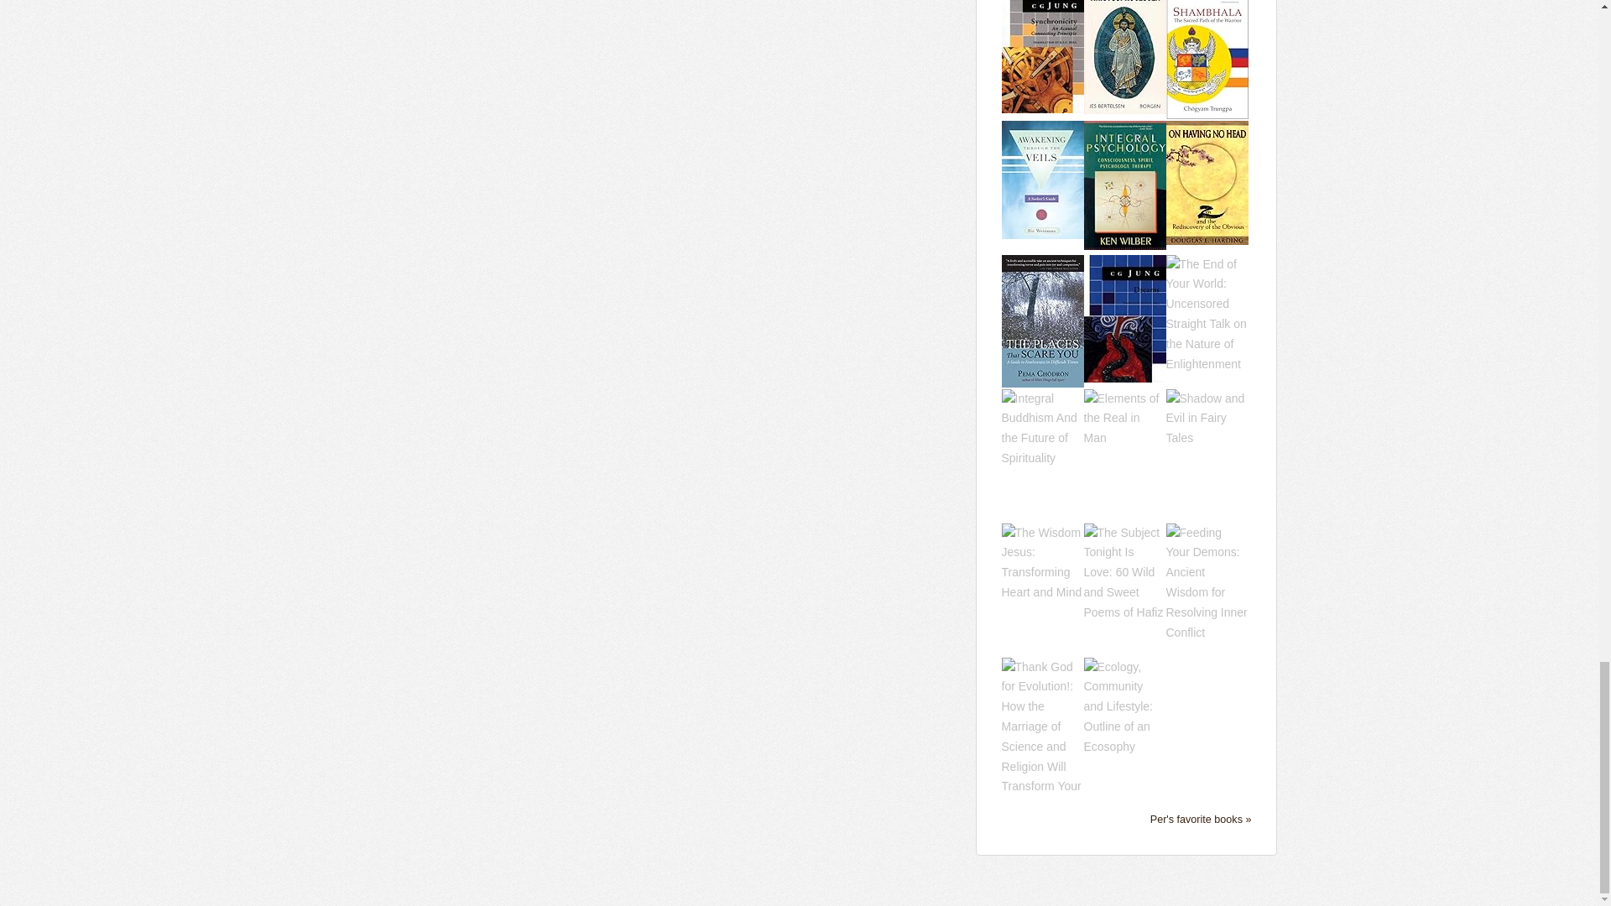 This screenshot has width=1611, height=906. Describe the element at coordinates (1043, 179) in the screenshot. I see `Awakening Through the Veils: A Seeker's Guide` at that location.